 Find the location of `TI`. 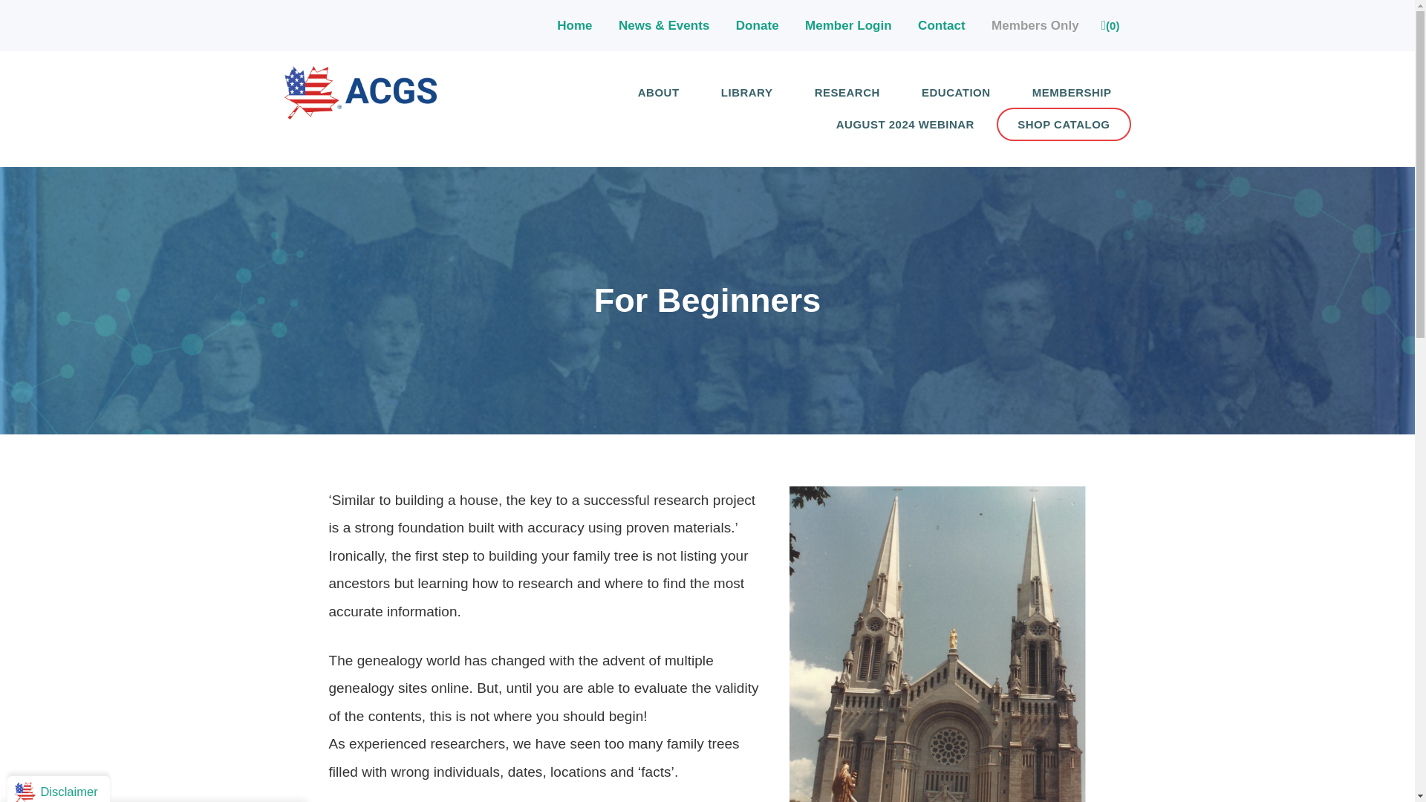

TI is located at coordinates (359, 114).